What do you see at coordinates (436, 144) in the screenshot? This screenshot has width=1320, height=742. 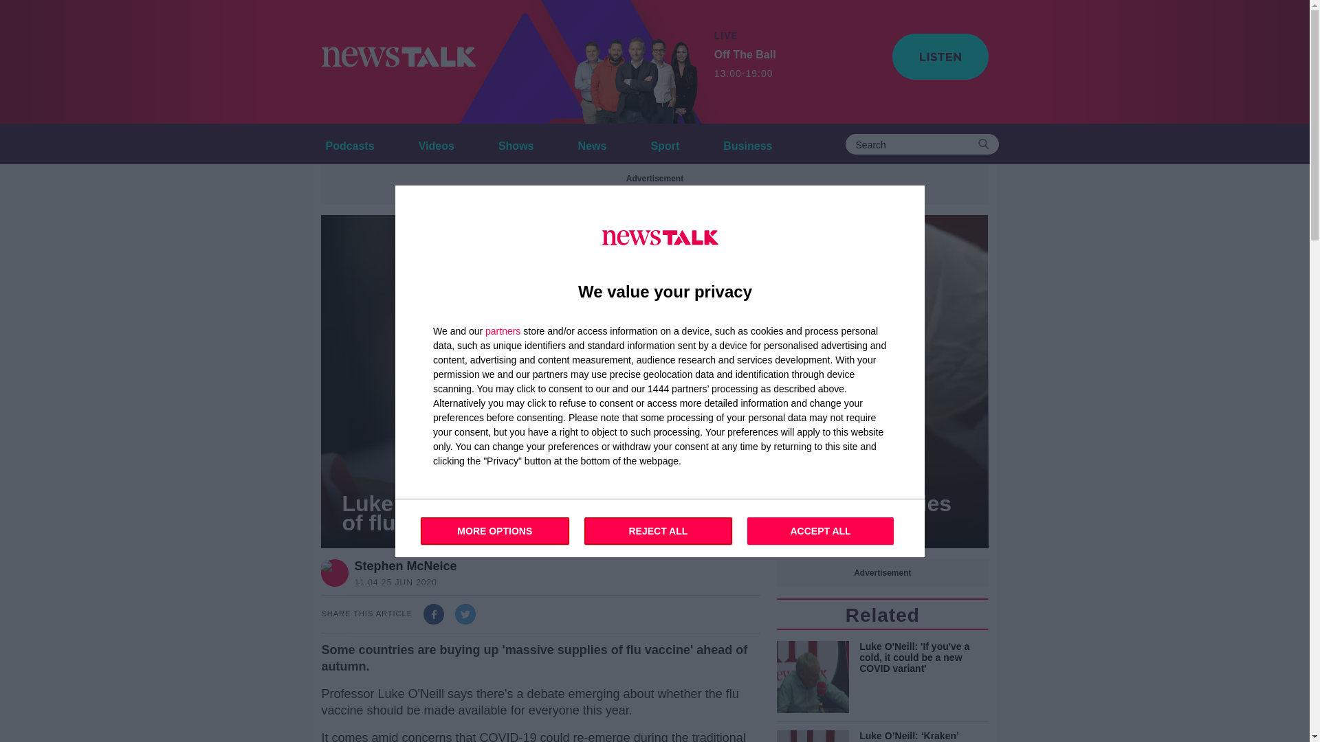 I see `Videos` at bounding box center [436, 144].